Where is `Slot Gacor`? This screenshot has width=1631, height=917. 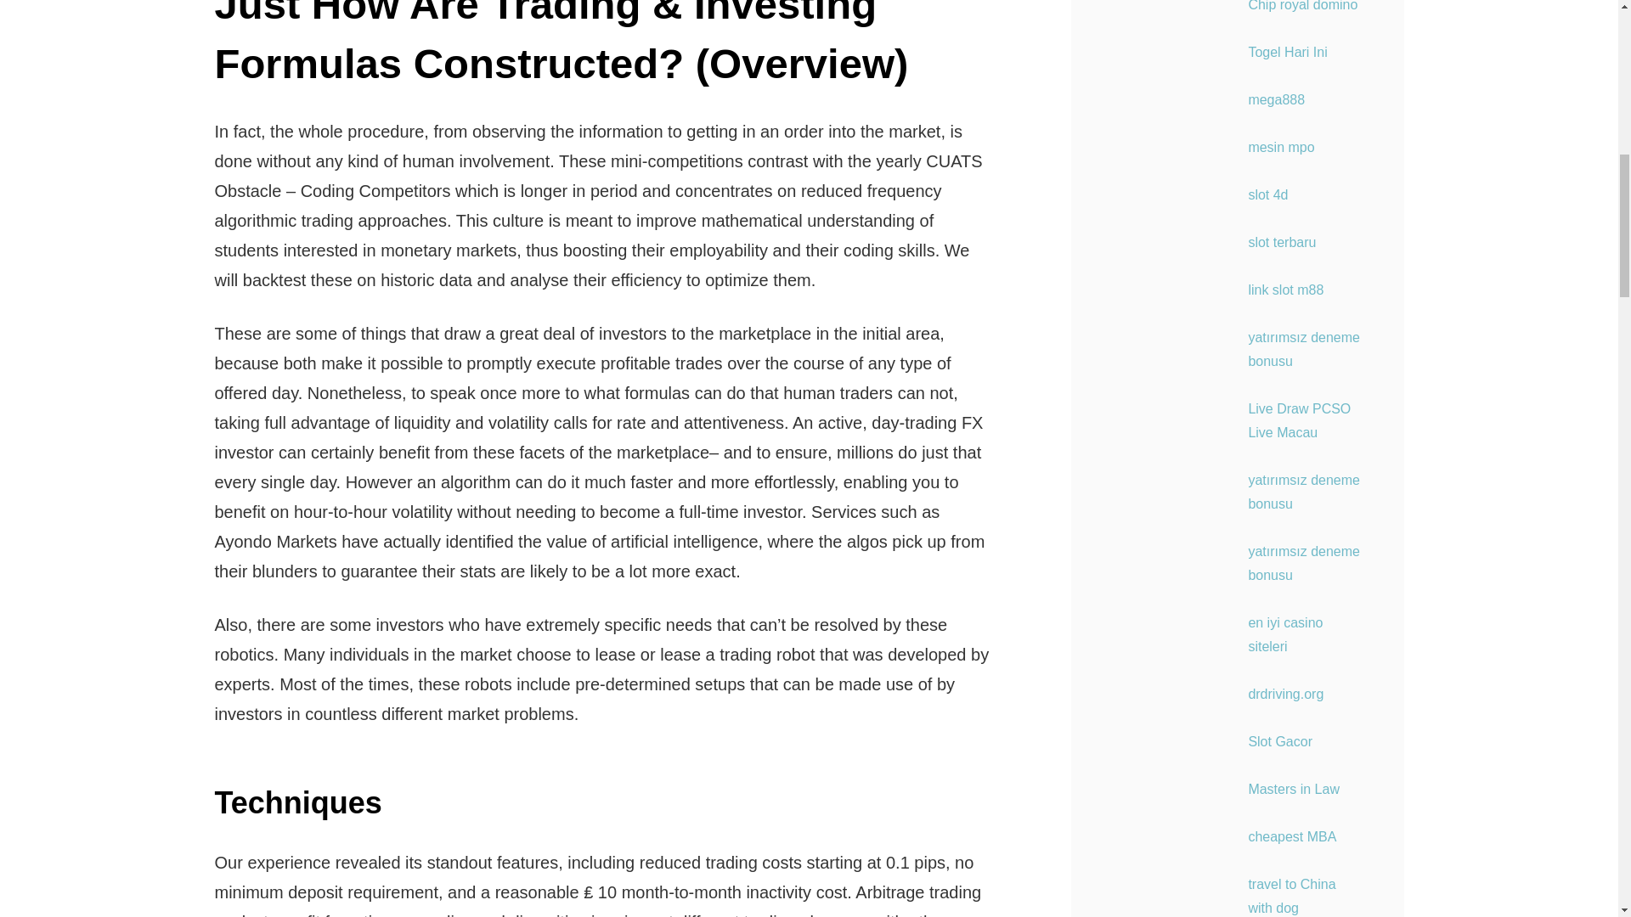 Slot Gacor is located at coordinates (1279, 742).